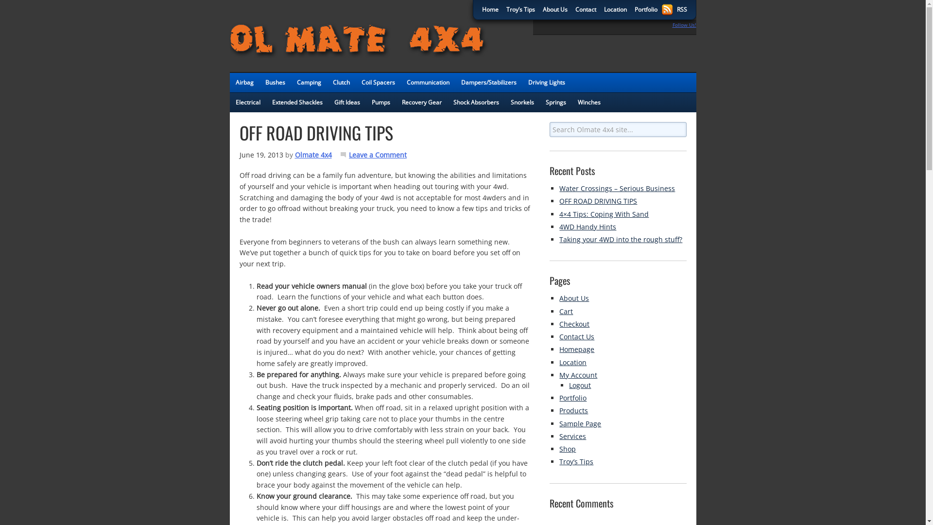 The height and width of the screenshot is (525, 933). Describe the element at coordinates (588, 227) in the screenshot. I see `4WD Handy Hints` at that location.